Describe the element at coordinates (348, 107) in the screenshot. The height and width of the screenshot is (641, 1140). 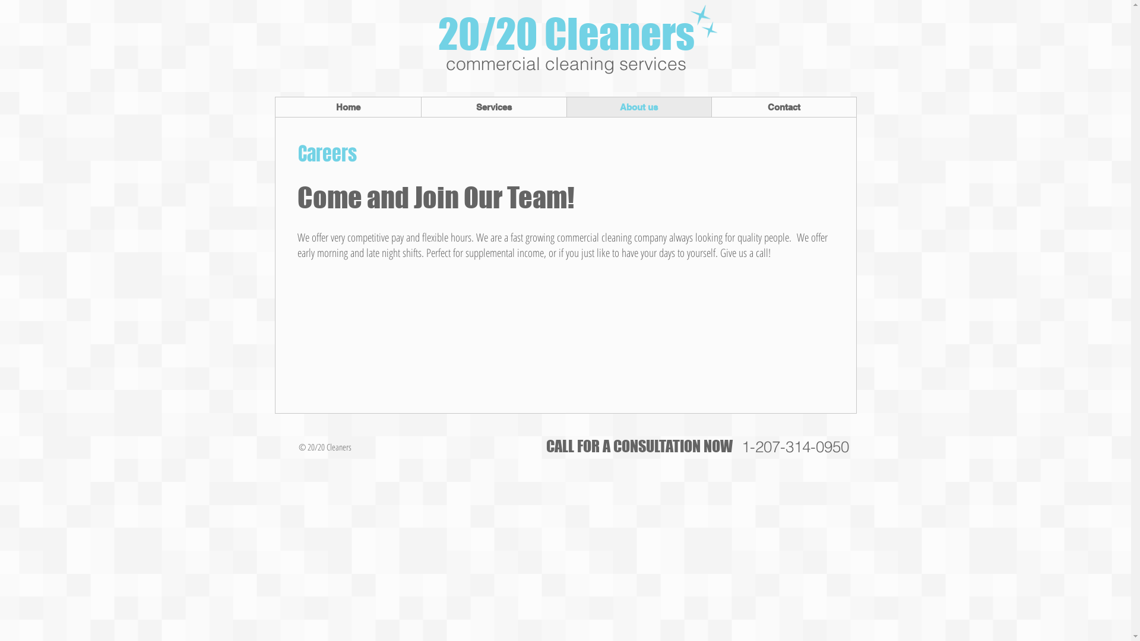
I see `Home` at that location.